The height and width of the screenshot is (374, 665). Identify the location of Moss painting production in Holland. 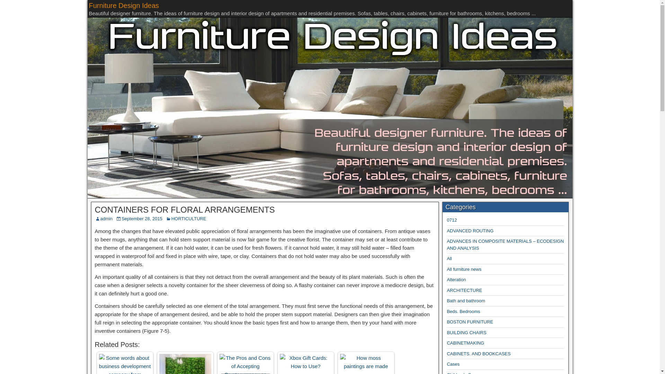
(185, 364).